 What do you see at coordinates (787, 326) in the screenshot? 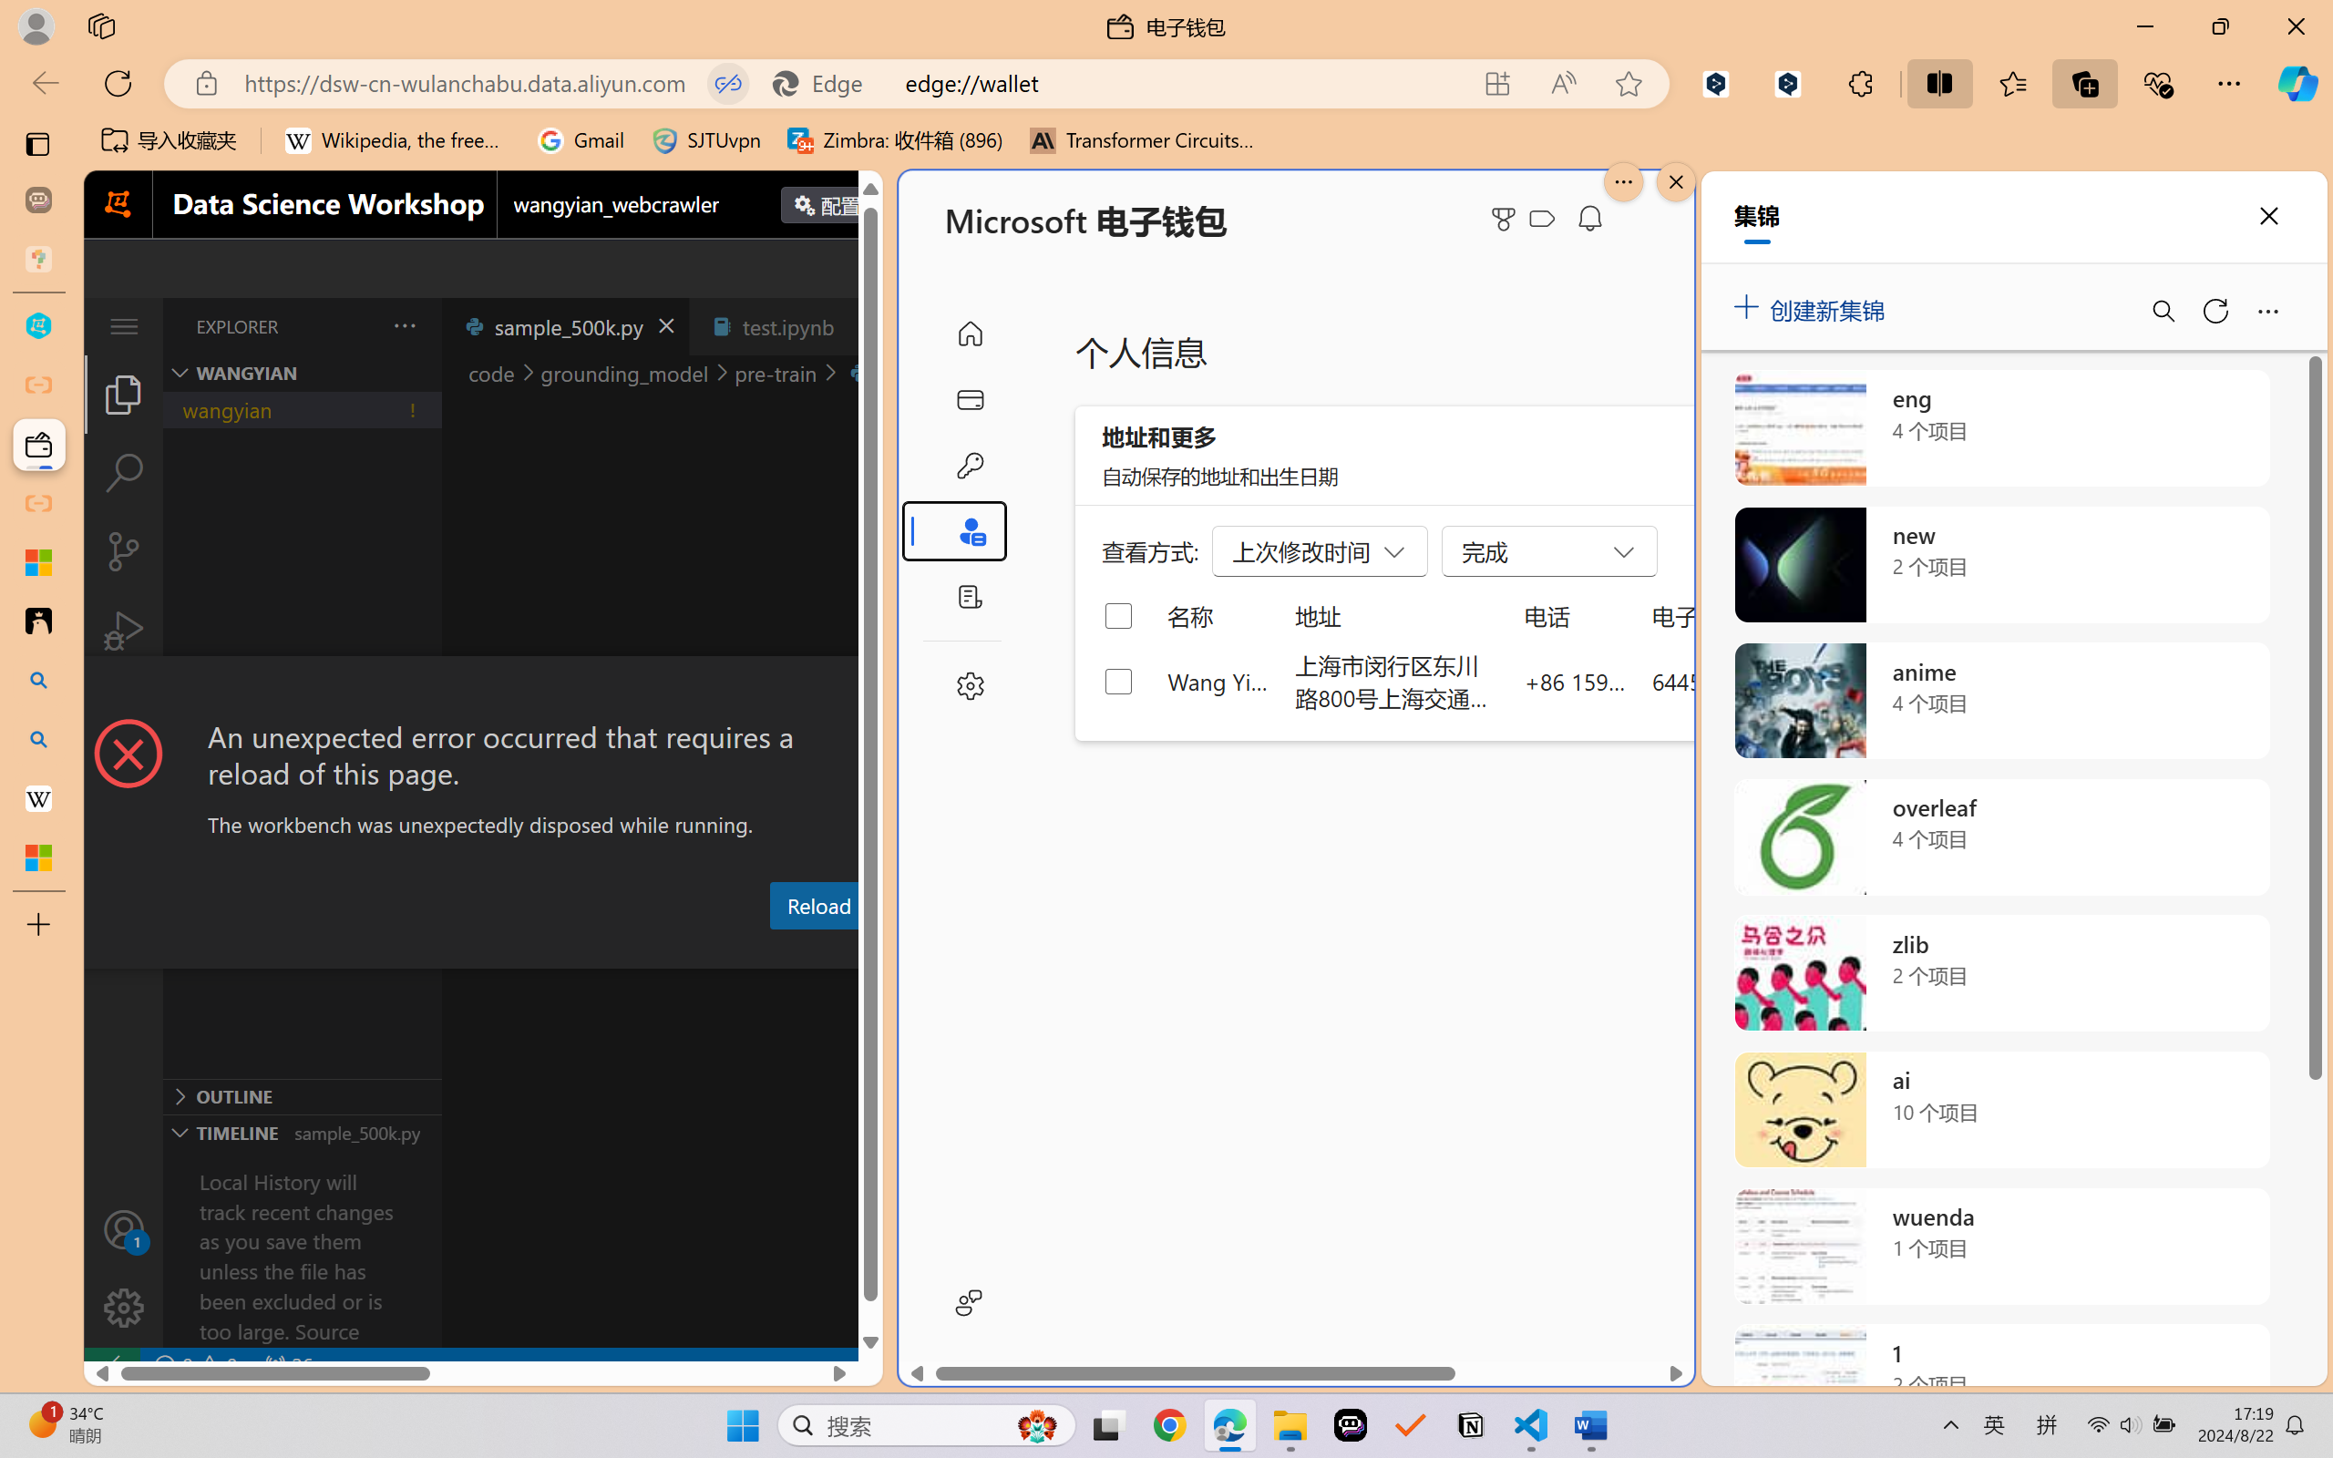
I see `test.ipynb` at bounding box center [787, 326].